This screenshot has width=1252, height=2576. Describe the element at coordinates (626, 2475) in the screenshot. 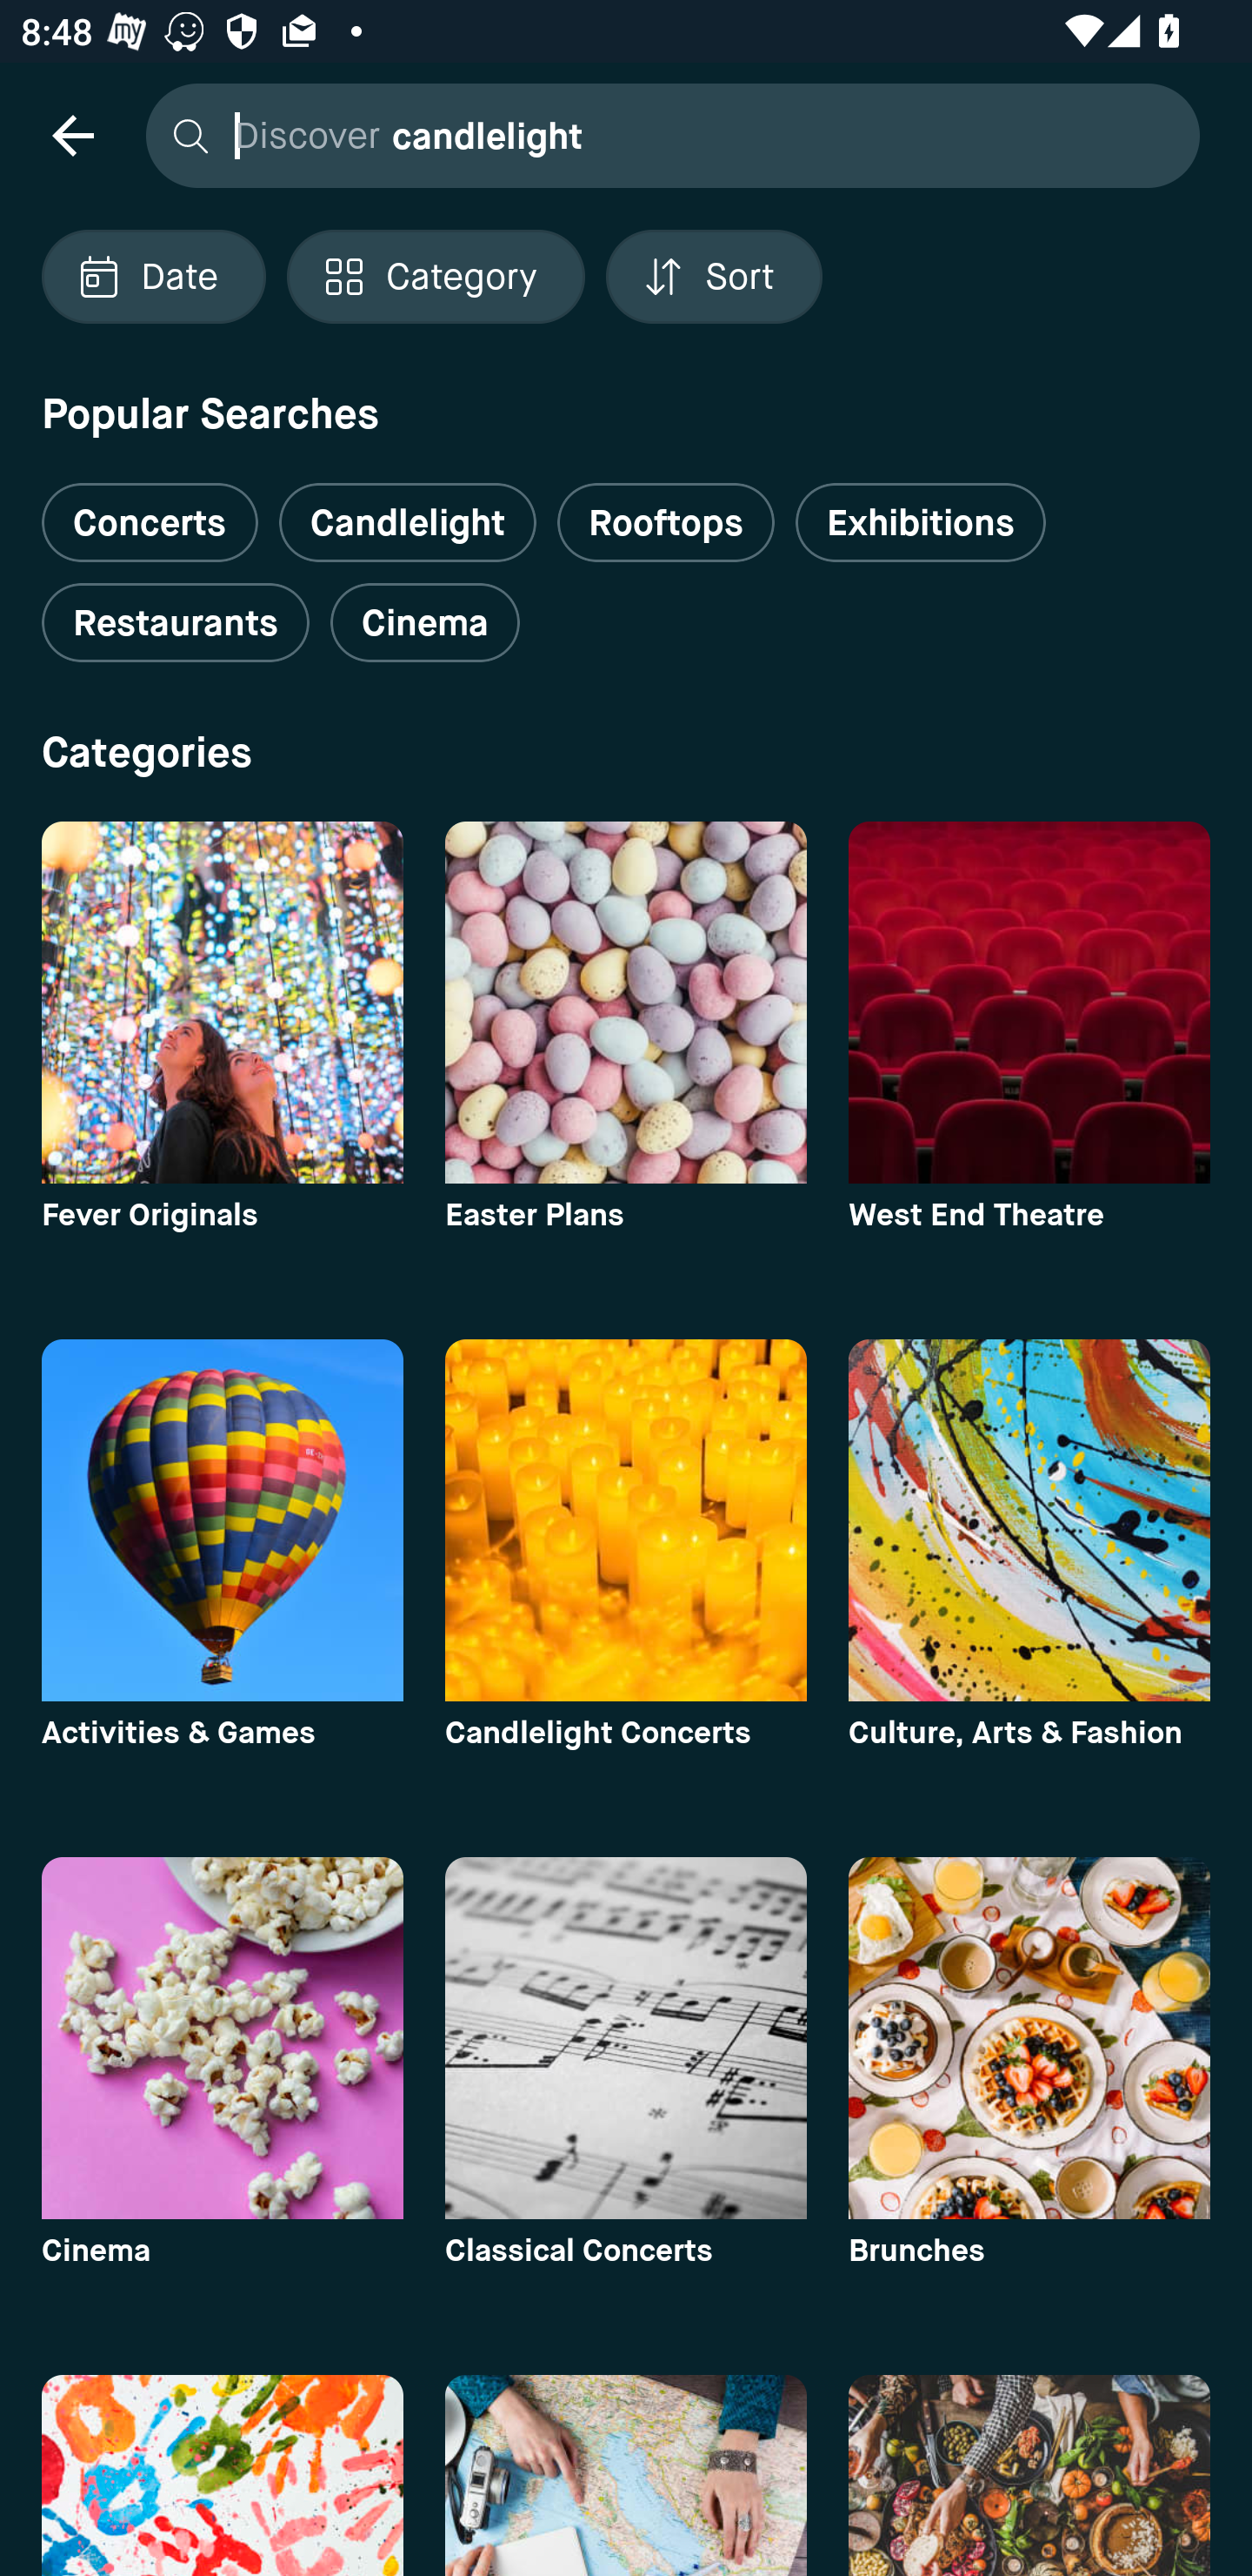

I see `category image` at that location.